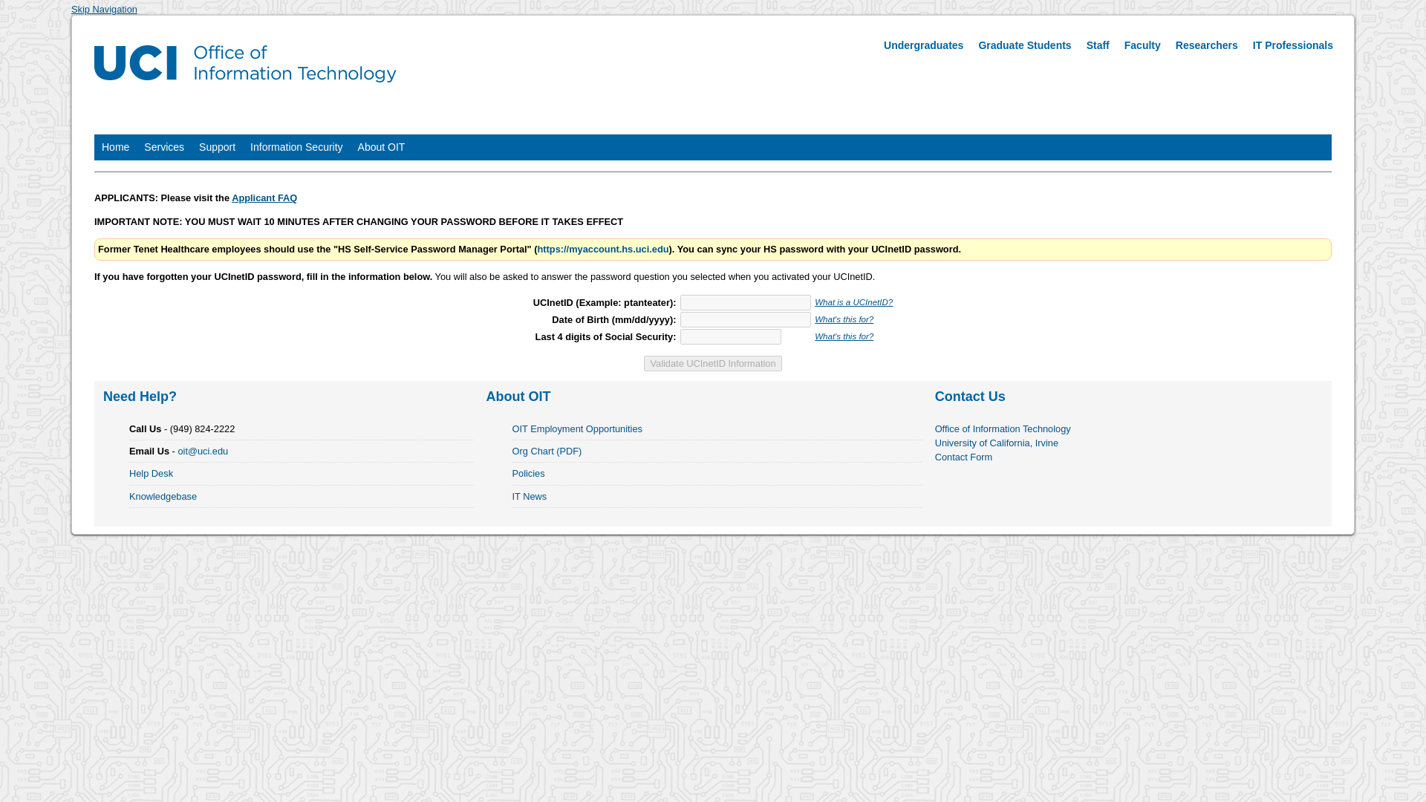 The height and width of the screenshot is (802, 1426). I want to click on Validate UCInetID Information, so click(713, 364).